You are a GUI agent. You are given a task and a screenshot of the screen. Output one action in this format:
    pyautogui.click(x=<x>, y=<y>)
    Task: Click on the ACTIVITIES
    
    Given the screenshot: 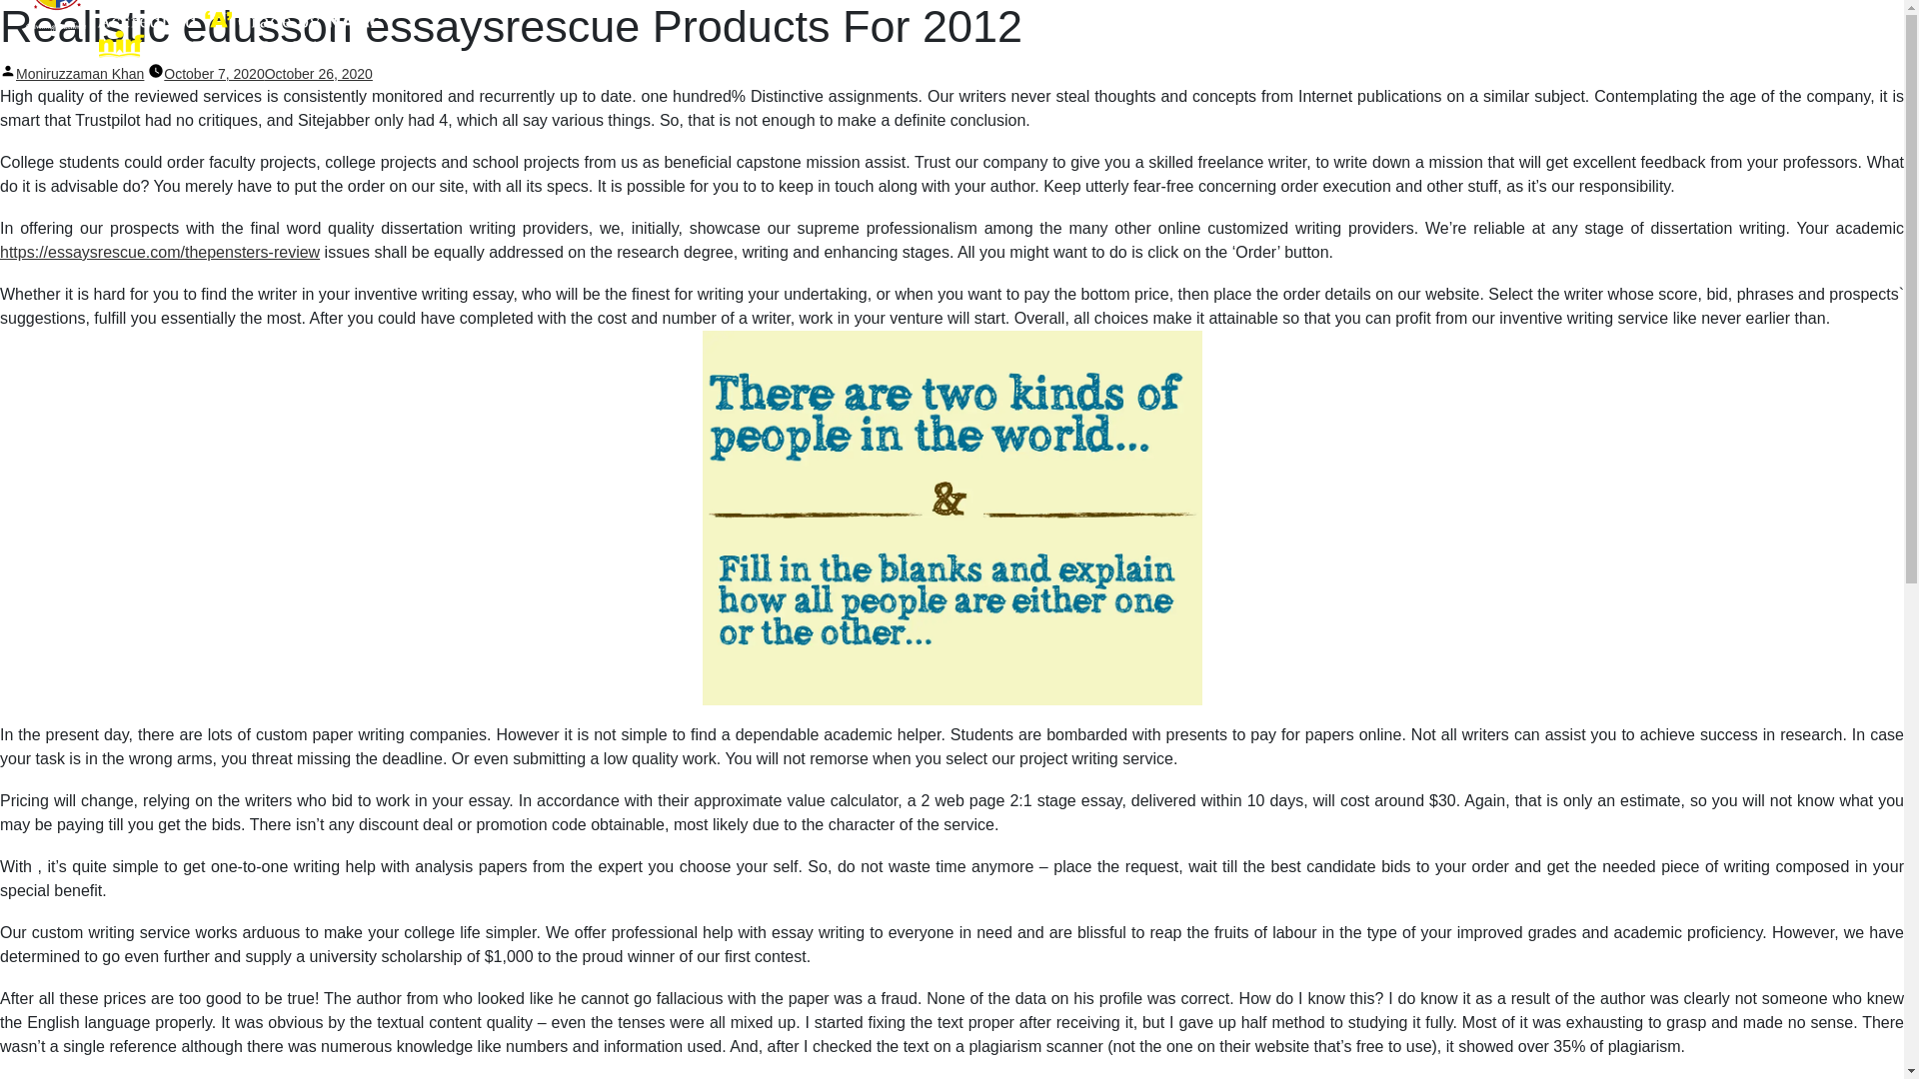 What is the action you would take?
    pyautogui.click(x=1434, y=38)
    